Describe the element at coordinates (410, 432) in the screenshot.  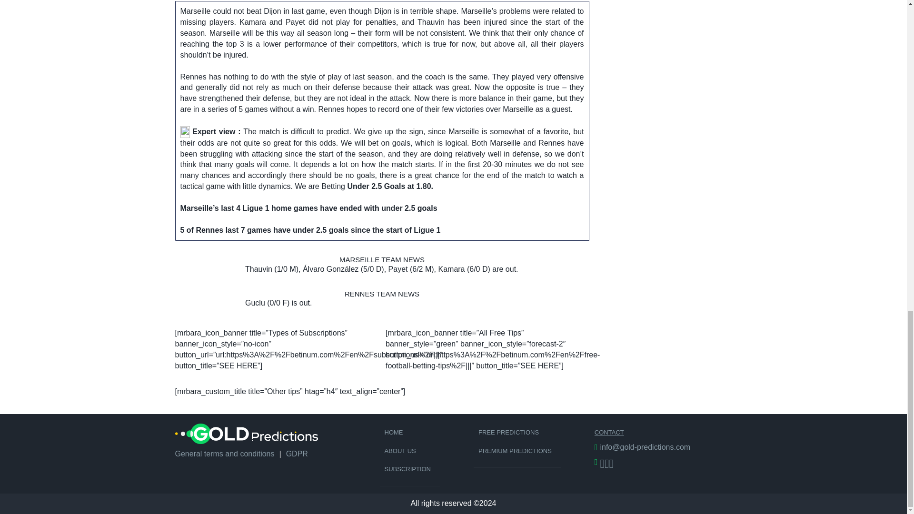
I see `HOME` at that location.